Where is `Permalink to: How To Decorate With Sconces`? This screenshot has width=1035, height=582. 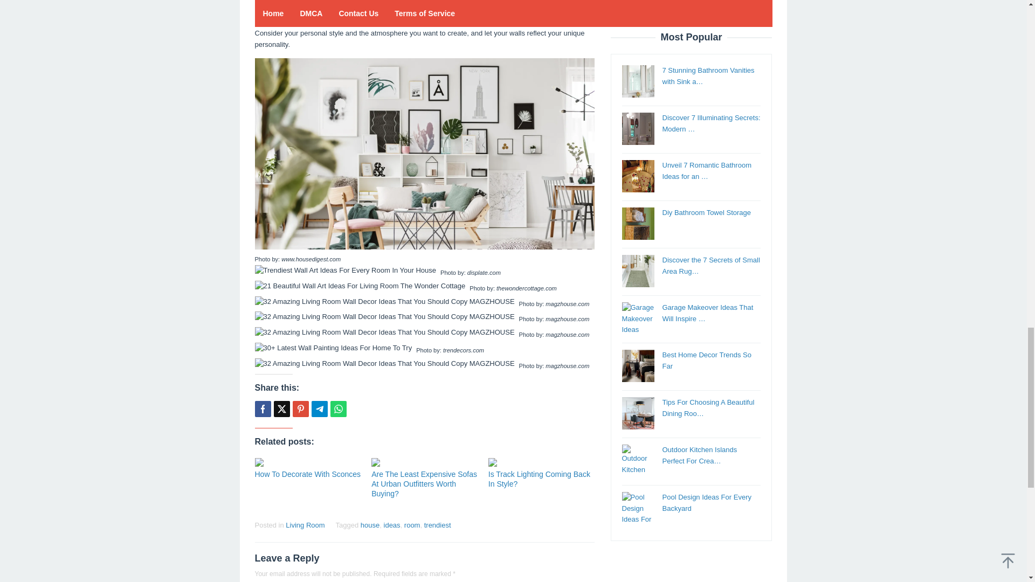 Permalink to: How To Decorate With Sconces is located at coordinates (307, 474).